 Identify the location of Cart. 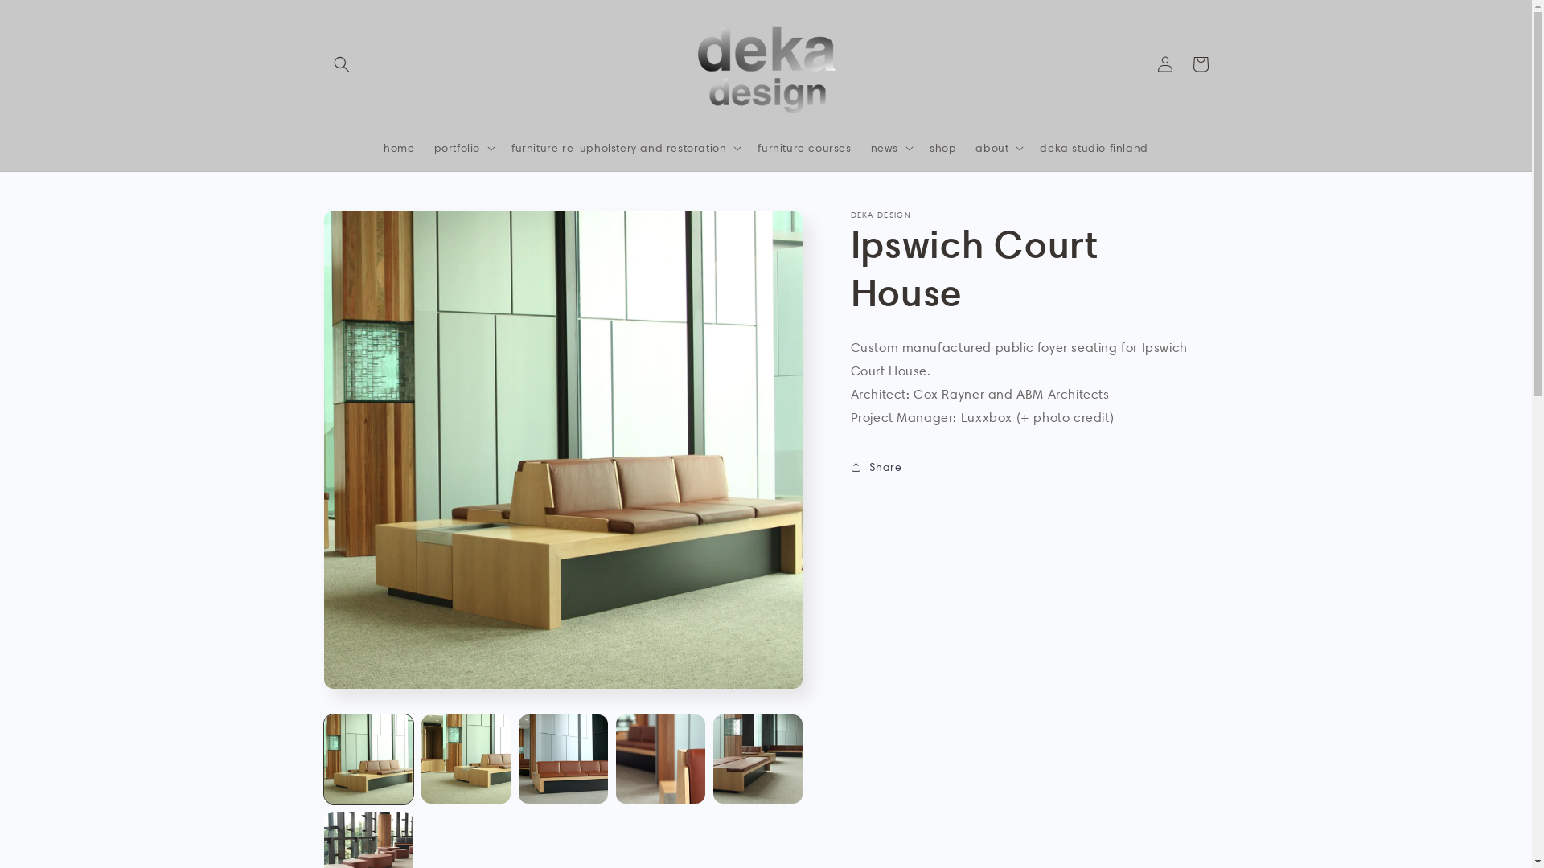
(1200, 64).